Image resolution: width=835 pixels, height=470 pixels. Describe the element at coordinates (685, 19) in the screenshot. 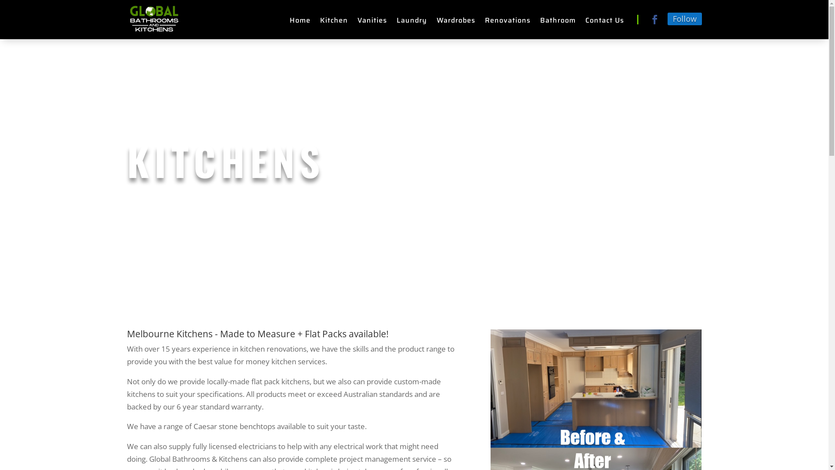

I see `Follow` at that location.